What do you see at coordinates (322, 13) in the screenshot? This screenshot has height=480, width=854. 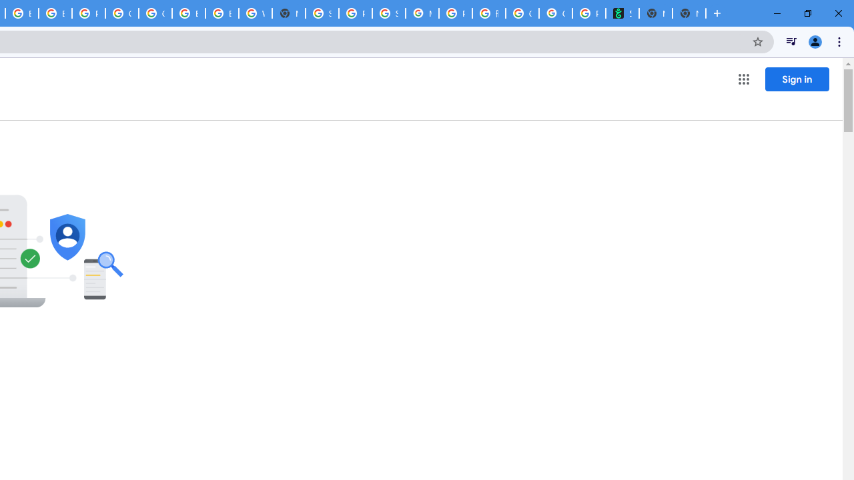 I see `Sign in - Google Accounts` at bounding box center [322, 13].